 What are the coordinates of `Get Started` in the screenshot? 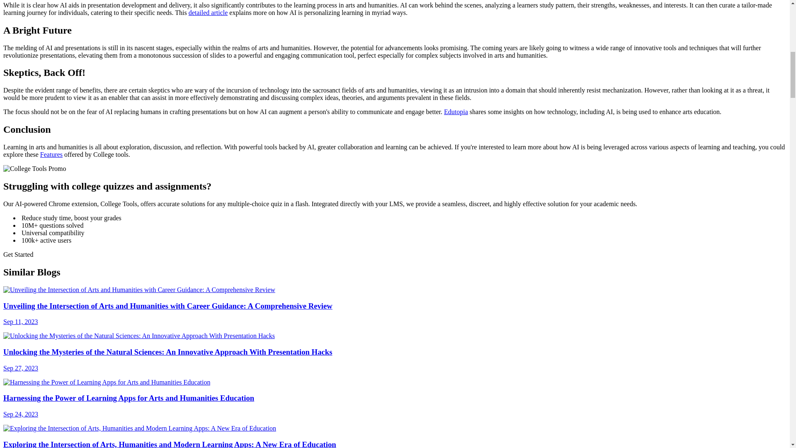 It's located at (18, 254).